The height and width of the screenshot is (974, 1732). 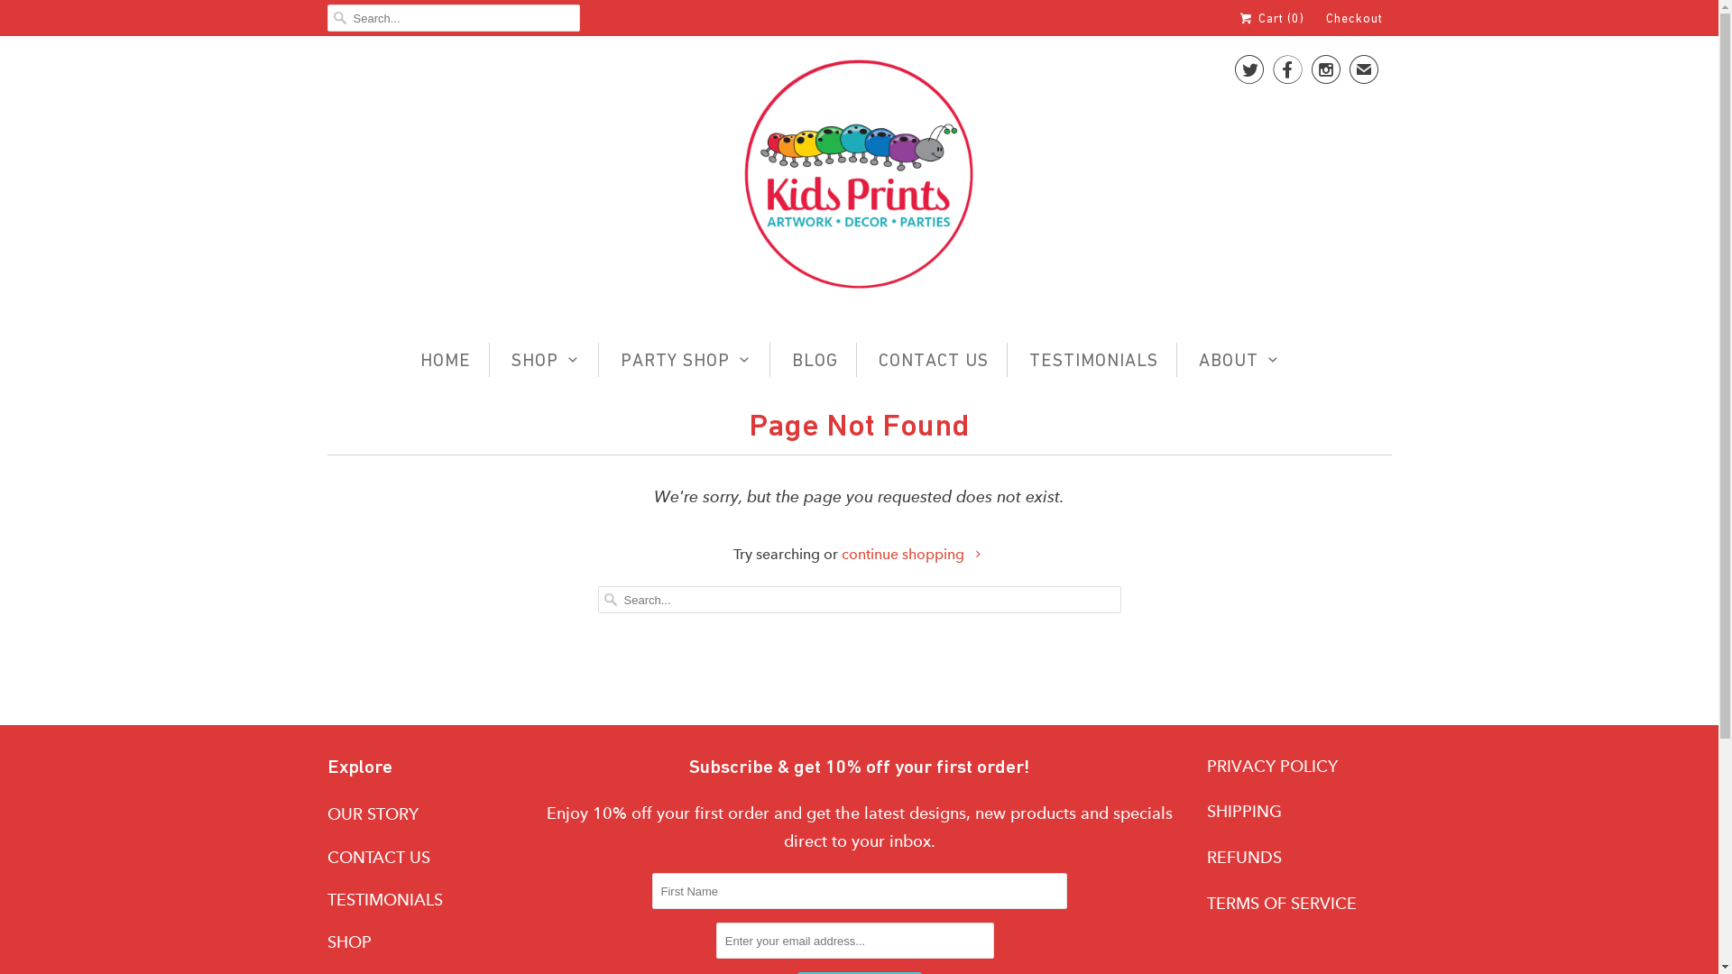 I want to click on REFUNDS, so click(x=1245, y=858).